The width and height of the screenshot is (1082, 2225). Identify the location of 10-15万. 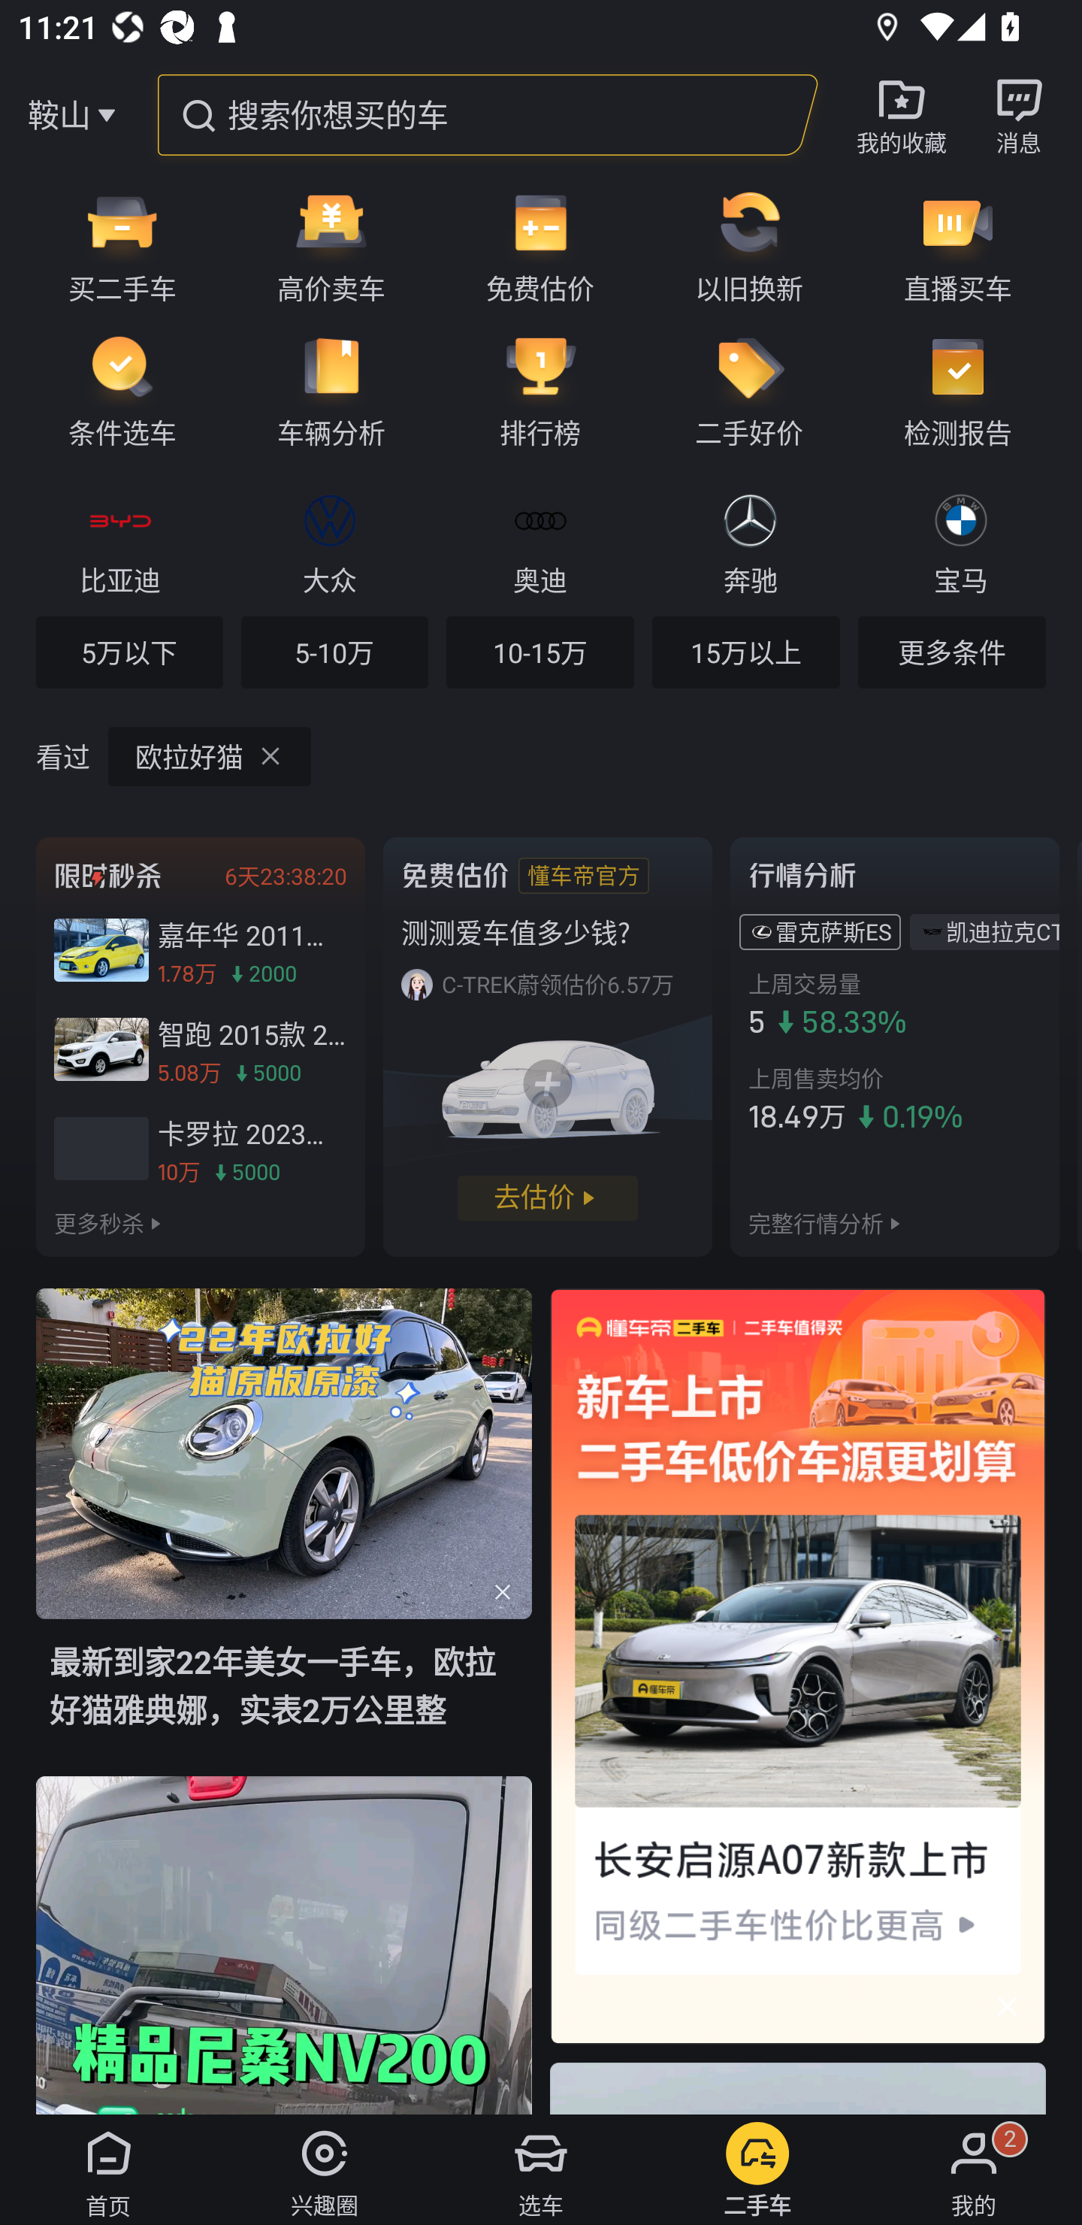
(539, 651).